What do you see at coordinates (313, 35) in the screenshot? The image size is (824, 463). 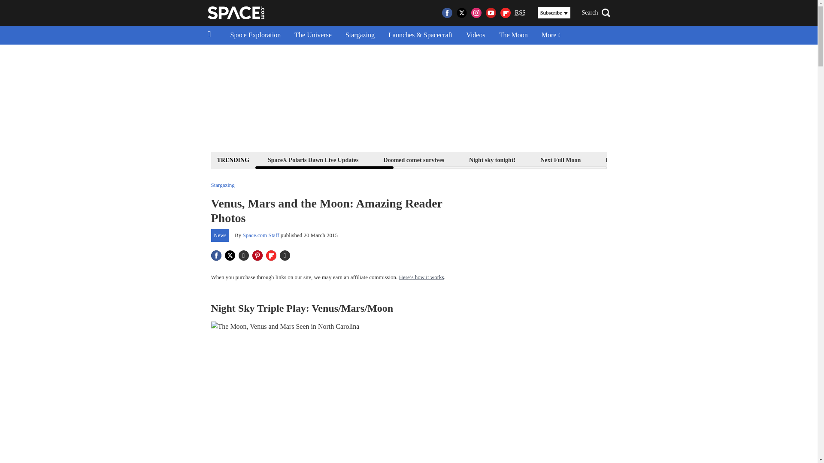 I see `The Universe` at bounding box center [313, 35].